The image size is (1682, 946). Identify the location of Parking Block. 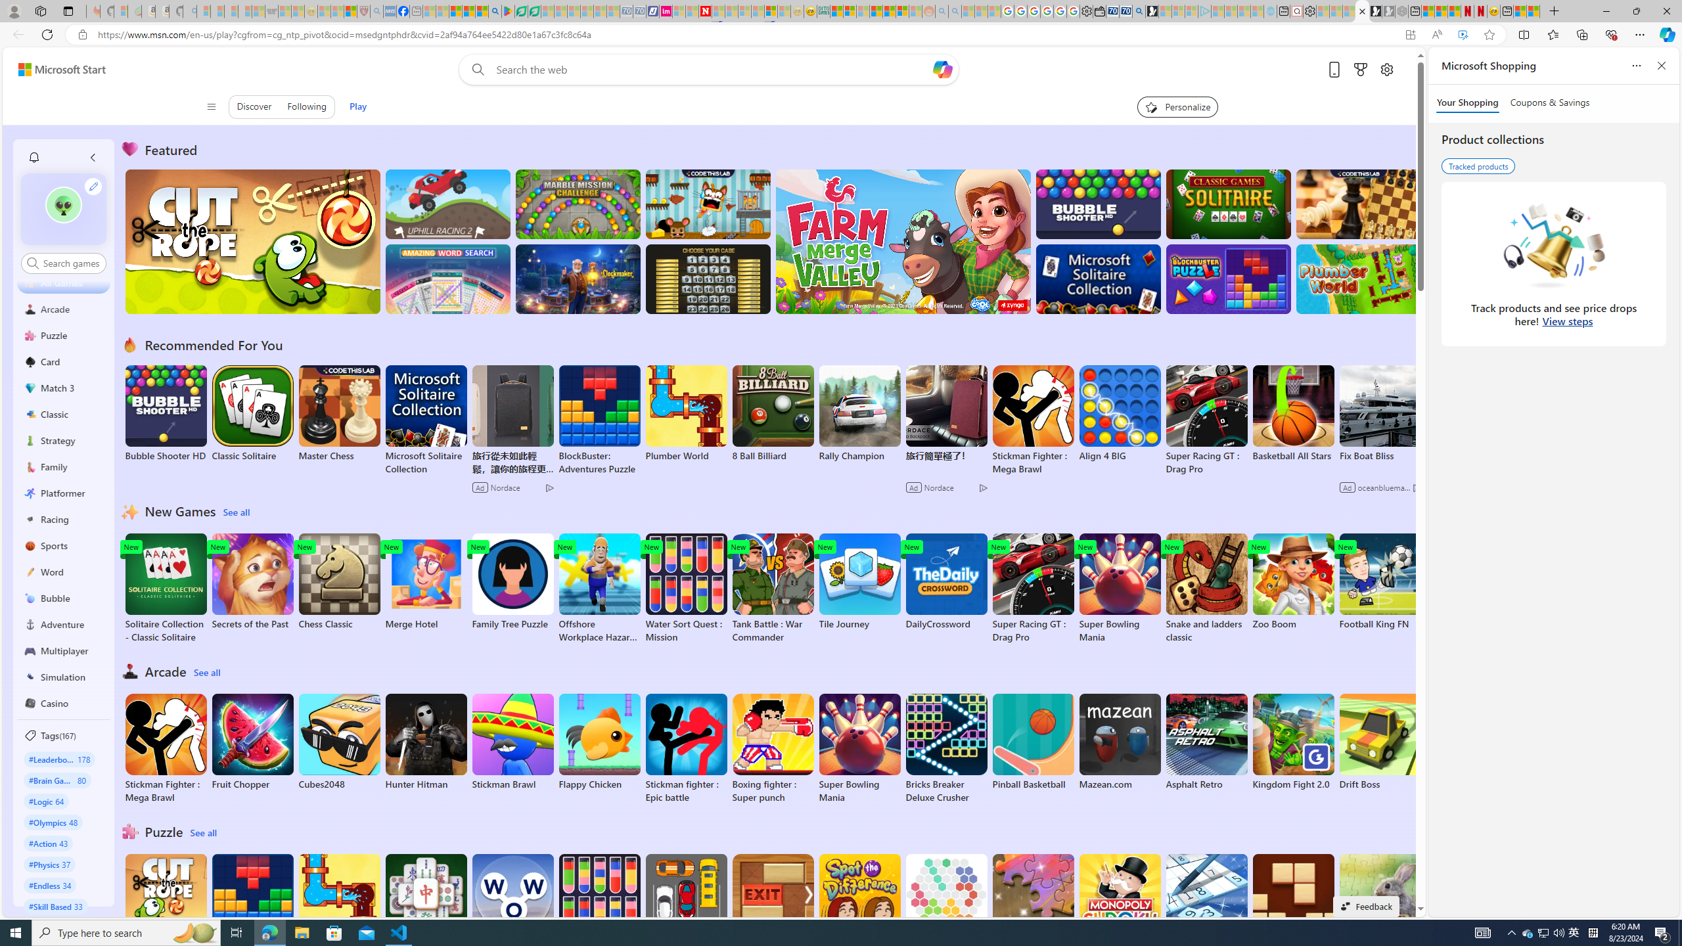
(686, 903).